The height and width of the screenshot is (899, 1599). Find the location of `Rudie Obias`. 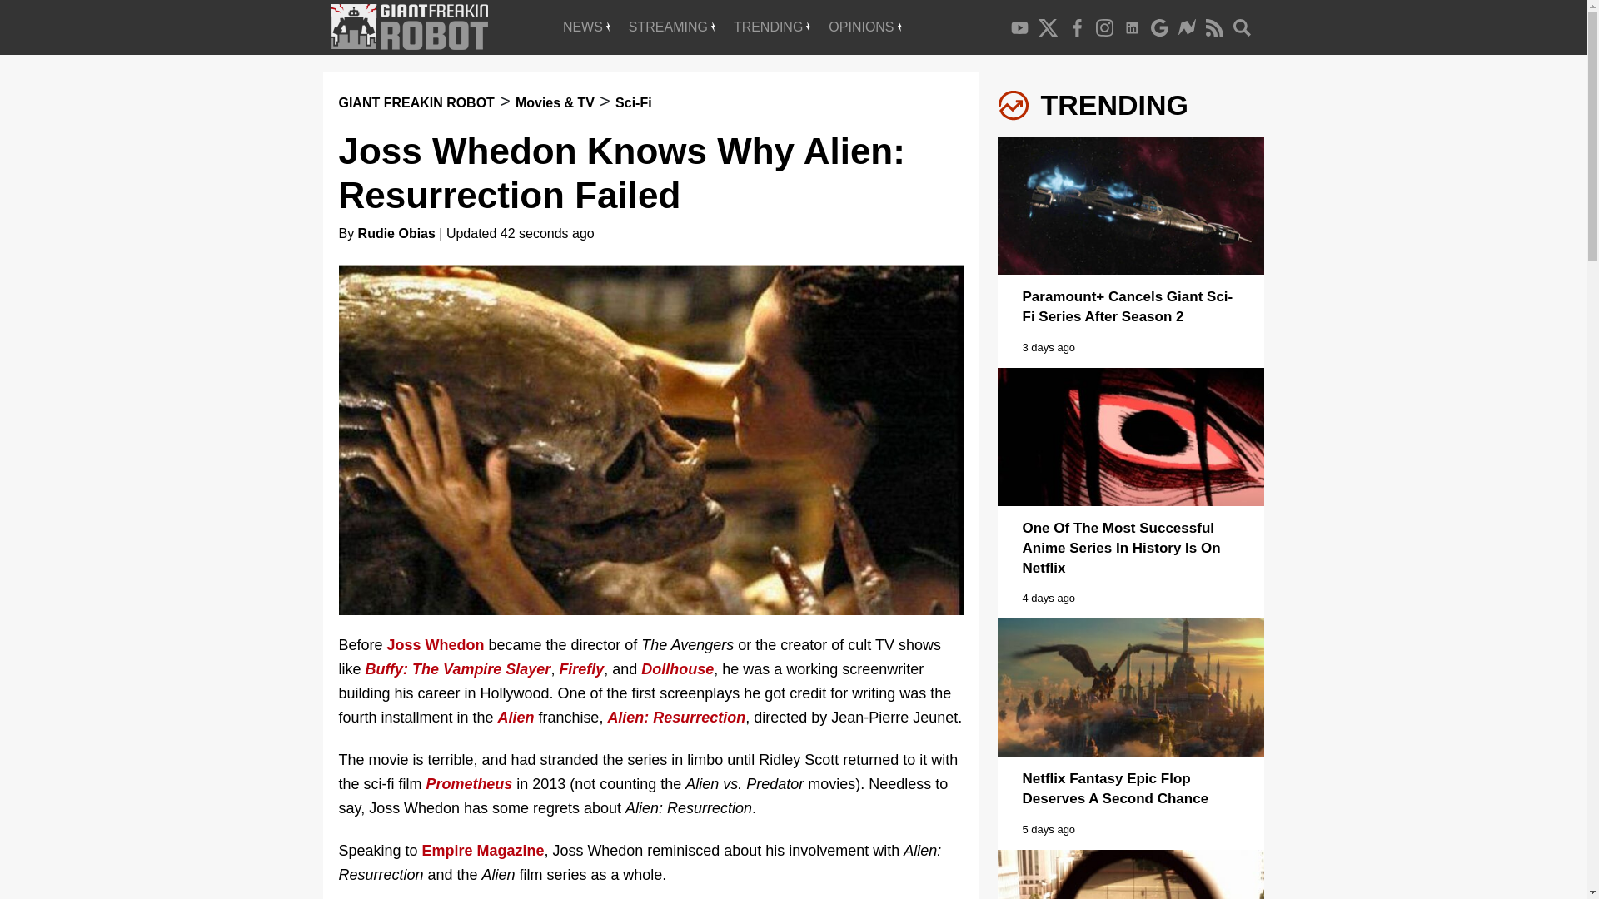

Rudie Obias is located at coordinates (396, 233).